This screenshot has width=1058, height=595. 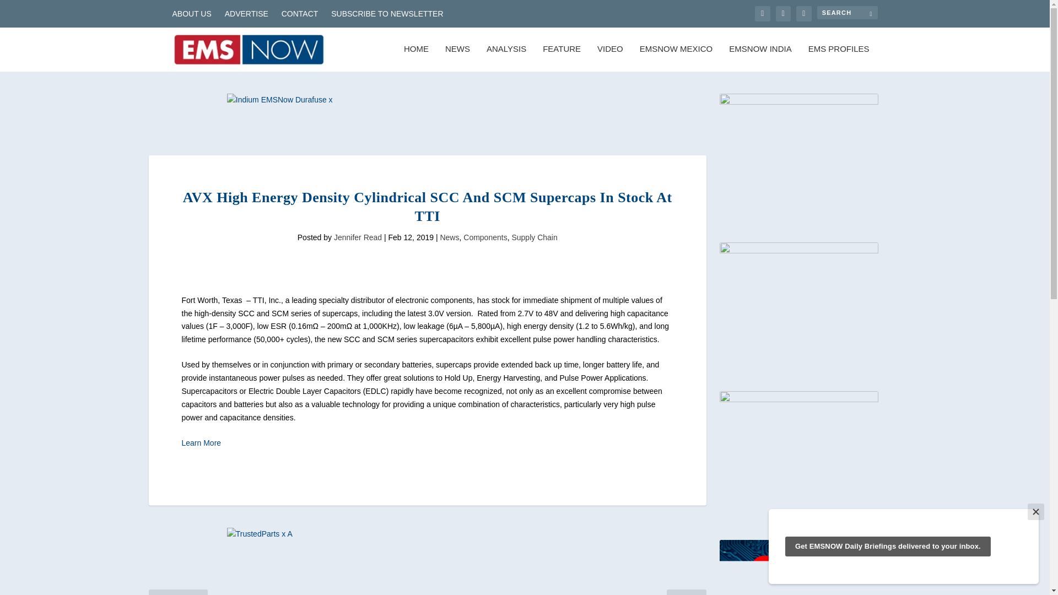 What do you see at coordinates (506, 58) in the screenshot?
I see `ANALYSIS` at bounding box center [506, 58].